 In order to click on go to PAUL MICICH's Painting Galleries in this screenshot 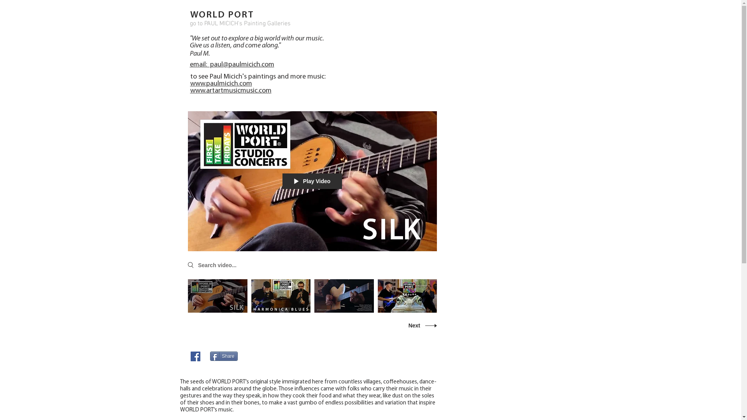, I will do `click(240, 24)`.